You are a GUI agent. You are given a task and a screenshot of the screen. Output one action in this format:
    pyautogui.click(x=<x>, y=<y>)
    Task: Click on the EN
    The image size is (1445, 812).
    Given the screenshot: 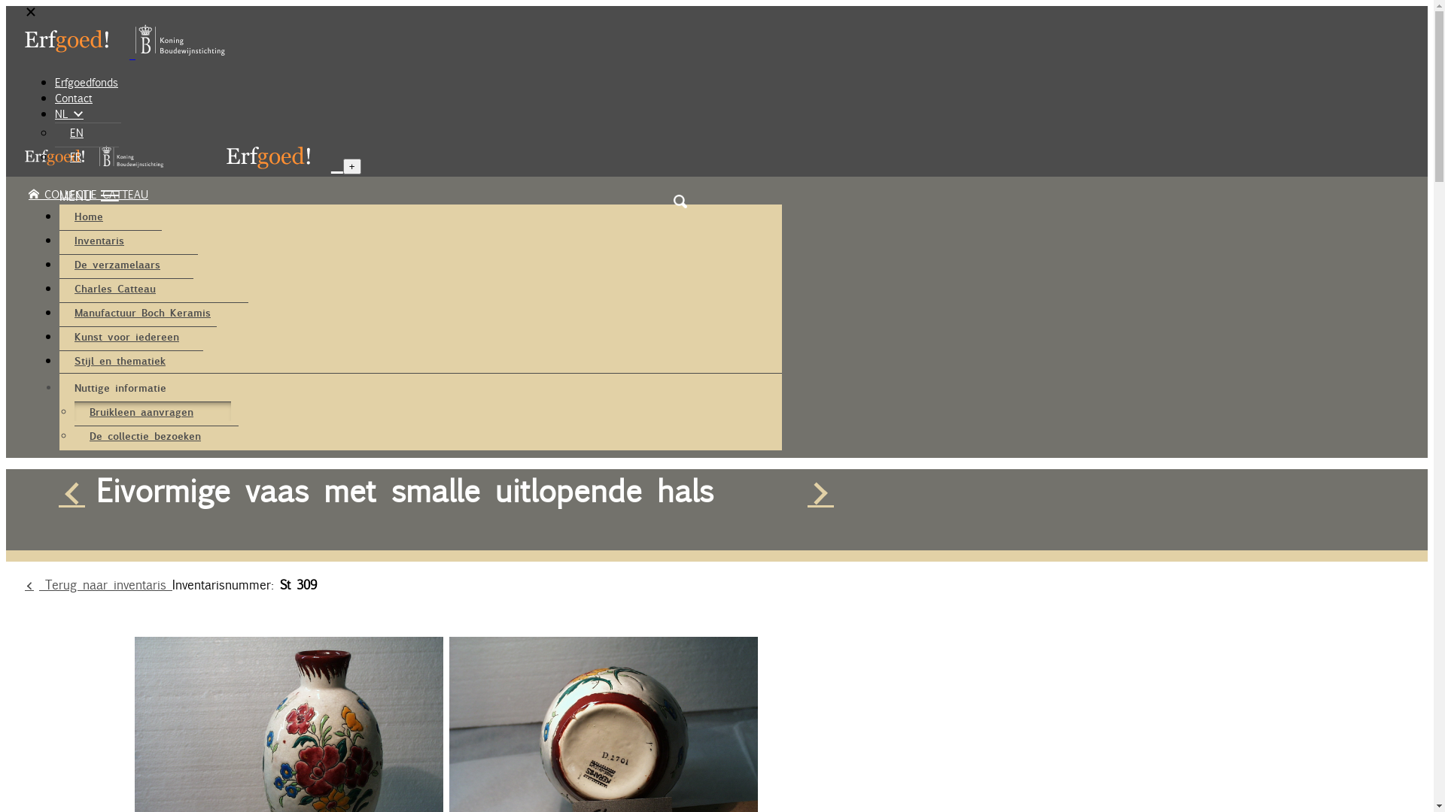 What is the action you would take?
    pyautogui.click(x=88, y=132)
    